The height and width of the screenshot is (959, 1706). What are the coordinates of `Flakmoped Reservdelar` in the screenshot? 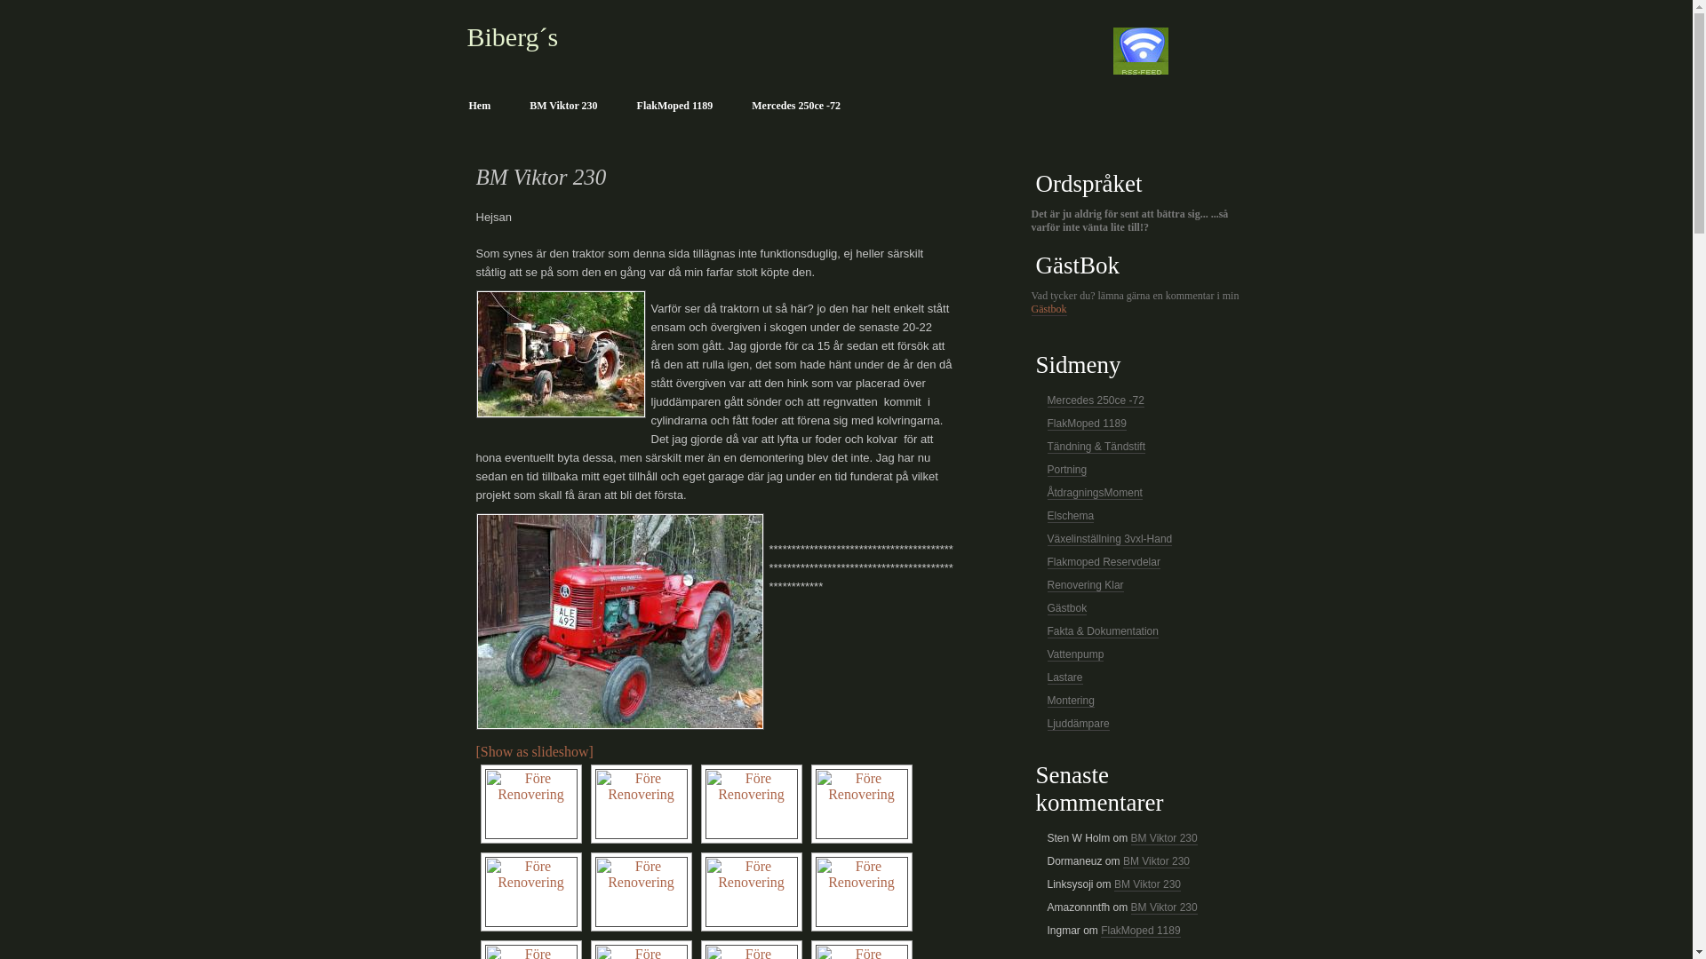 It's located at (1104, 563).